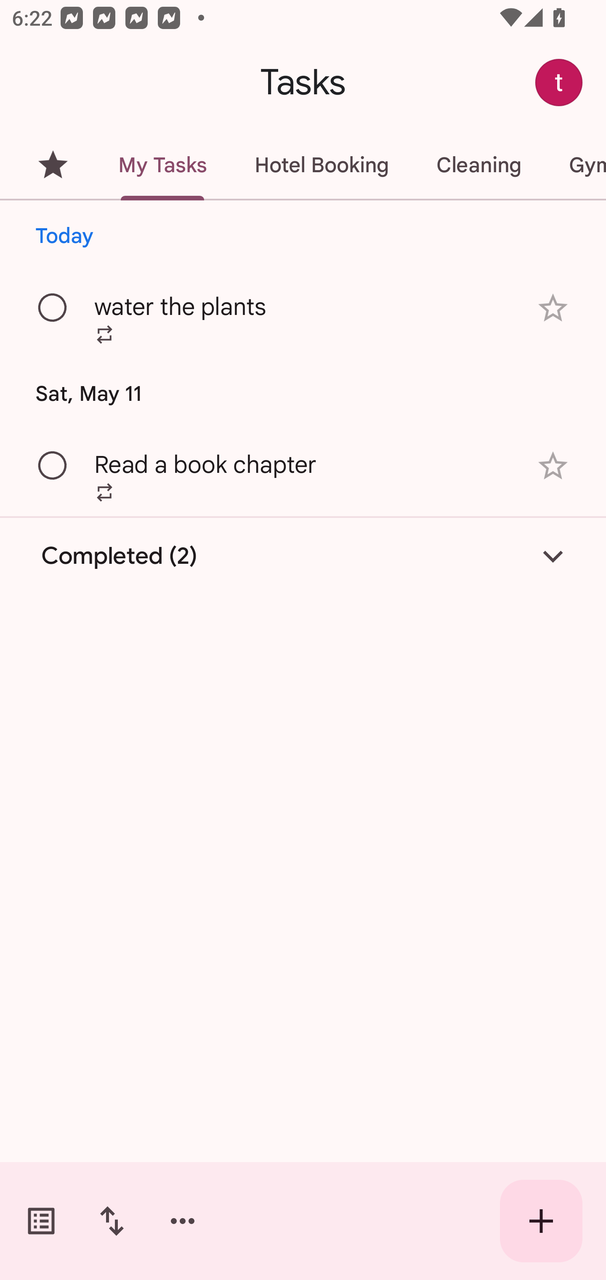  What do you see at coordinates (53, 466) in the screenshot?
I see `Mark as complete` at bounding box center [53, 466].